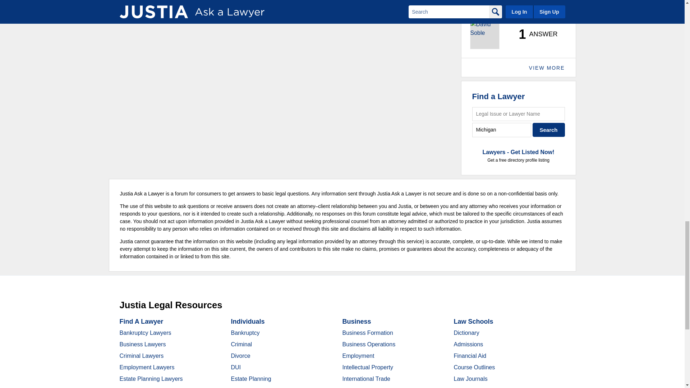  Describe the element at coordinates (502, 130) in the screenshot. I see `Michigan` at that location.